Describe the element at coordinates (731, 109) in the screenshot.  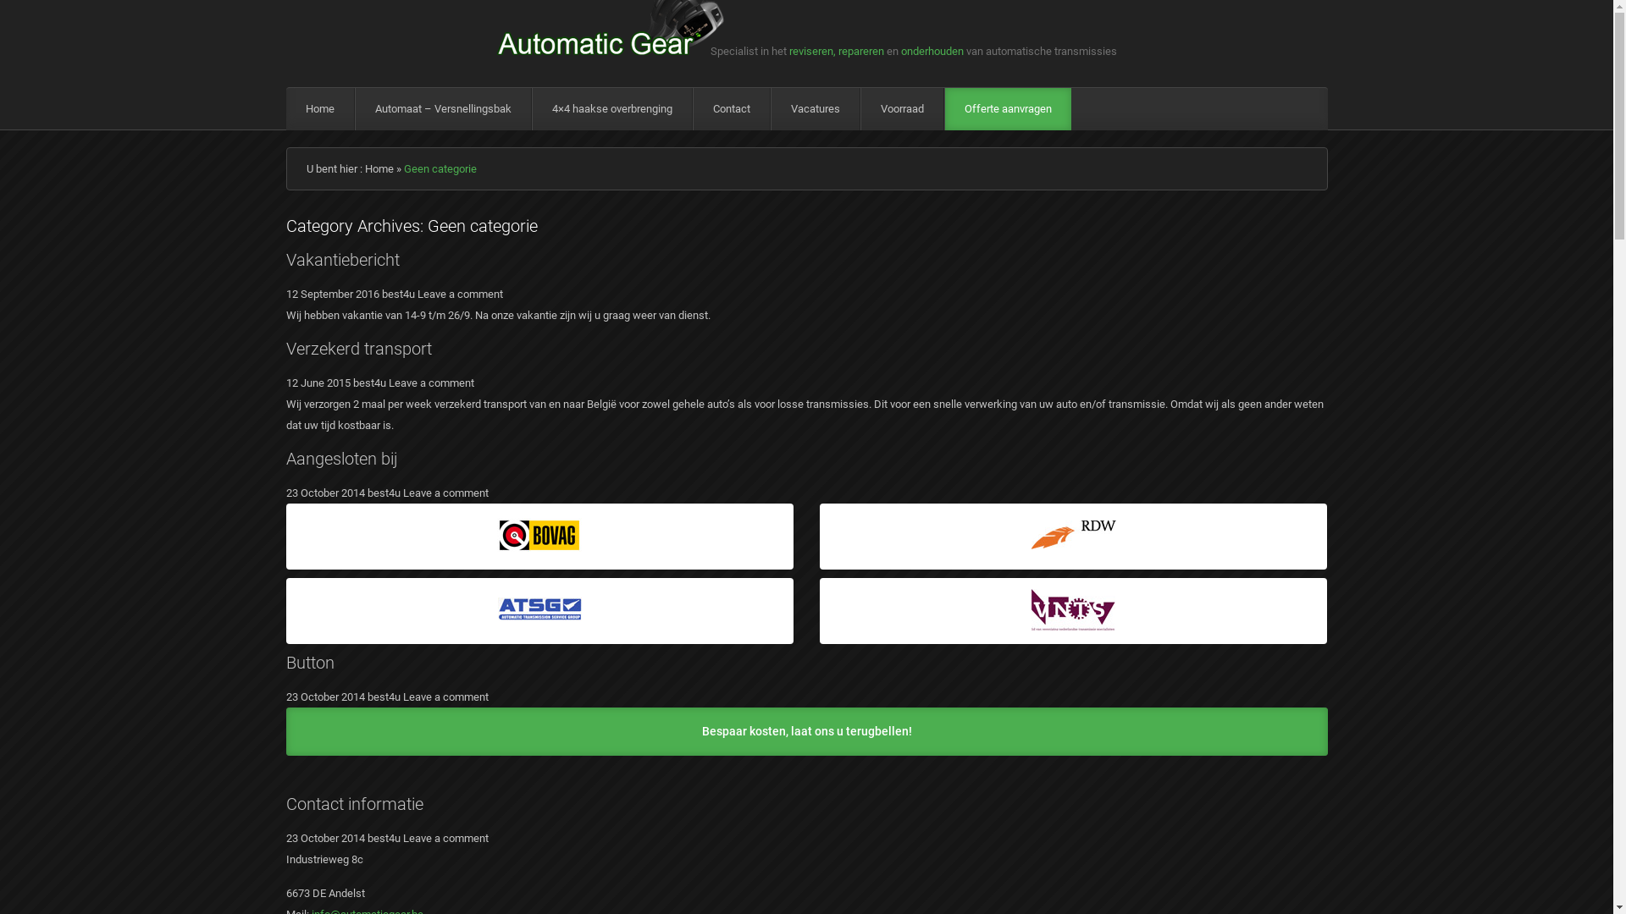
I see `Contact` at that location.